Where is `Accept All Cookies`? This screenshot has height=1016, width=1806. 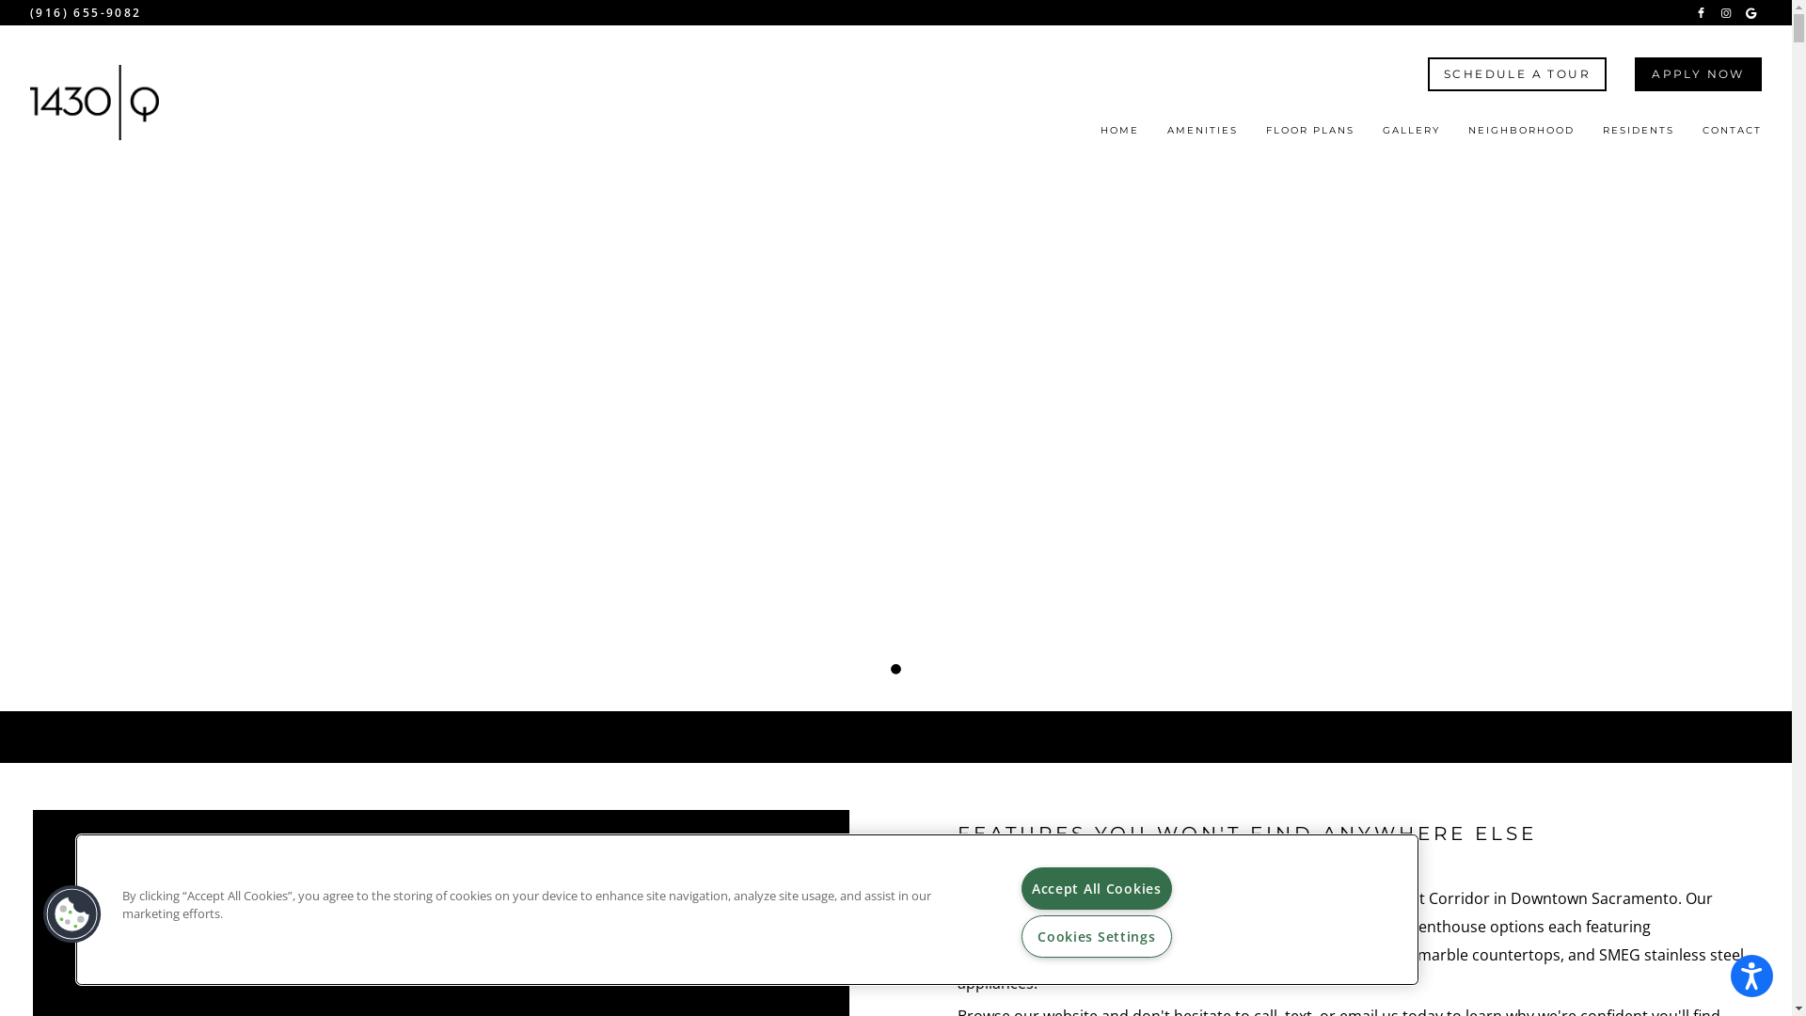
Accept All Cookies is located at coordinates (1097, 888).